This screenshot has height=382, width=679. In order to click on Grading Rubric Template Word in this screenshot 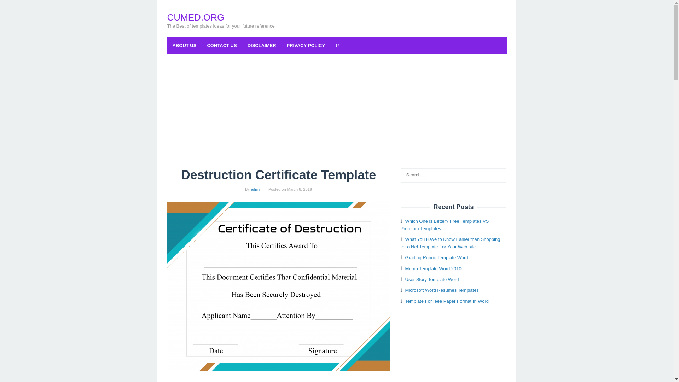, I will do `click(437, 257)`.